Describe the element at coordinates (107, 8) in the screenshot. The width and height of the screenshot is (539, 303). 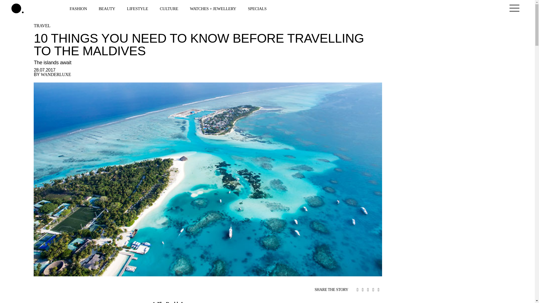
I see `BEAUTY` at that location.